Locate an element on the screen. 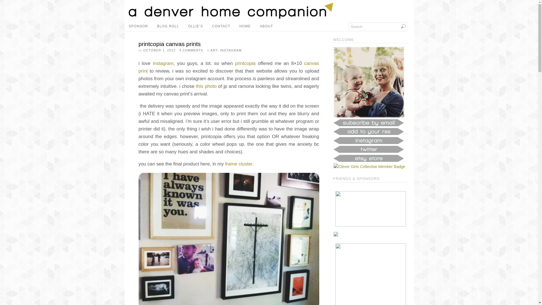  A DENVER HOME COMPANION is located at coordinates (231, 17).